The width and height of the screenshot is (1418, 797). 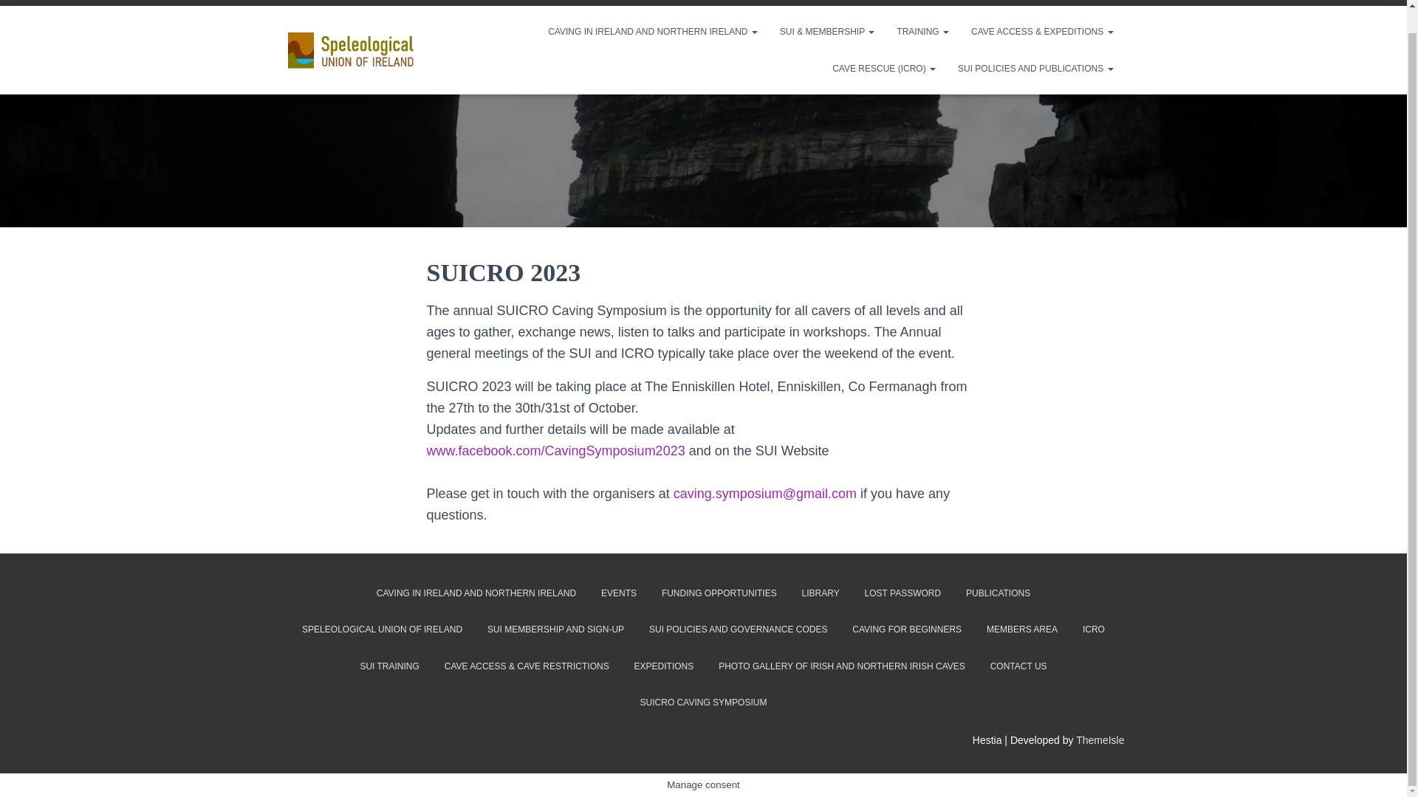 I want to click on Contact us, so click(x=843, y=3).